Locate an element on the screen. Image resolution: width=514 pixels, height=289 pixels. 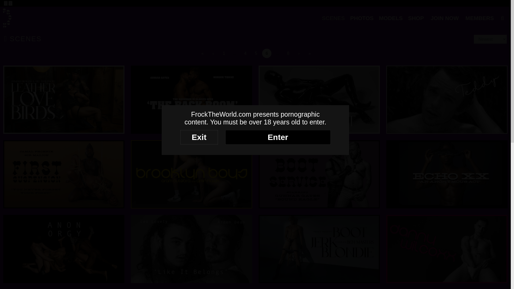
6 is located at coordinates (267, 54).